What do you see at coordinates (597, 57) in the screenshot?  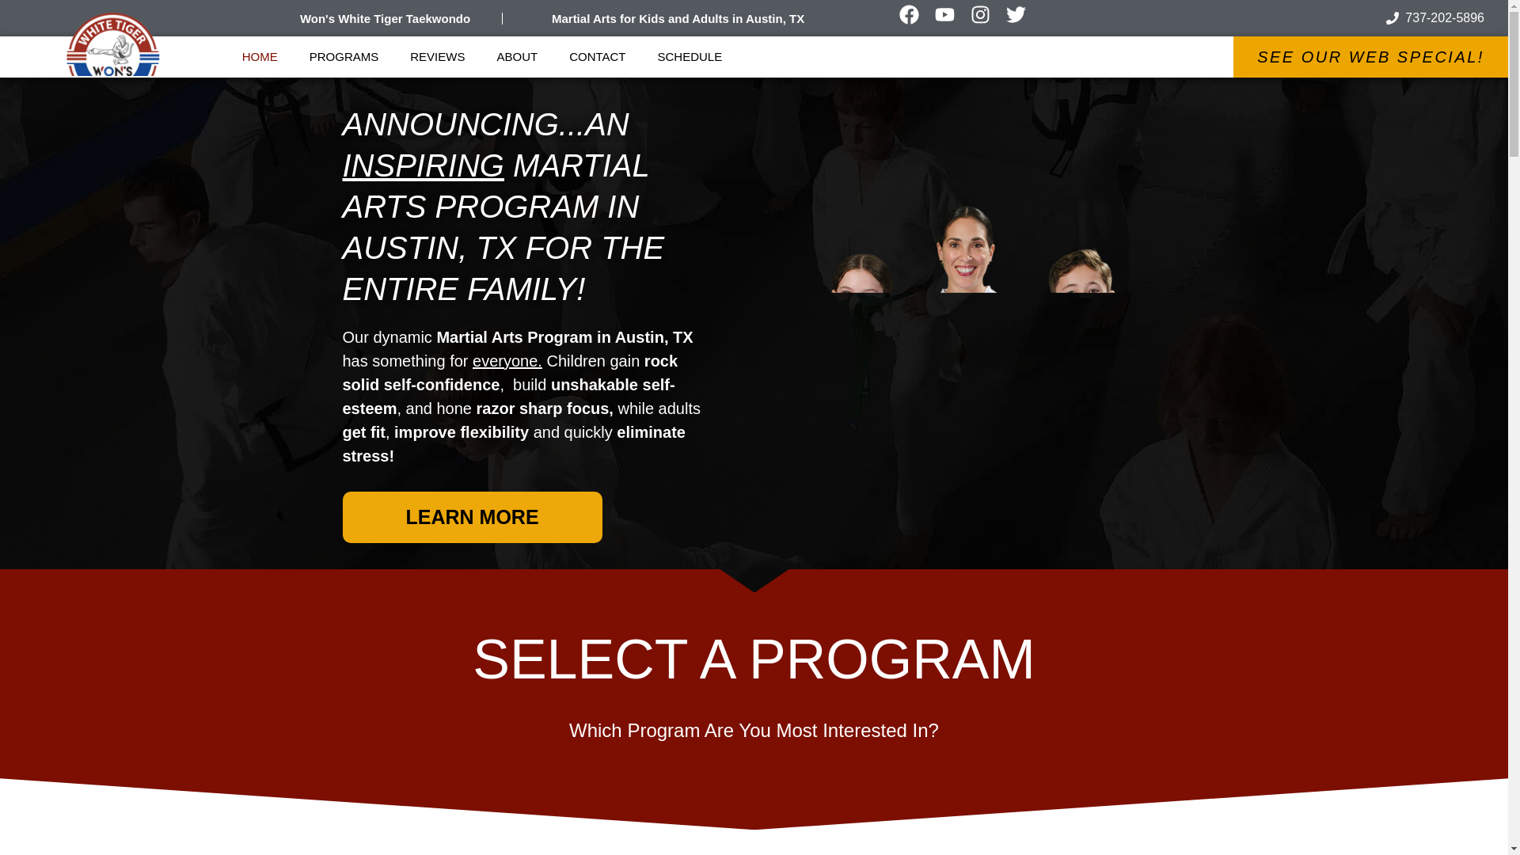 I see `CONTACT` at bounding box center [597, 57].